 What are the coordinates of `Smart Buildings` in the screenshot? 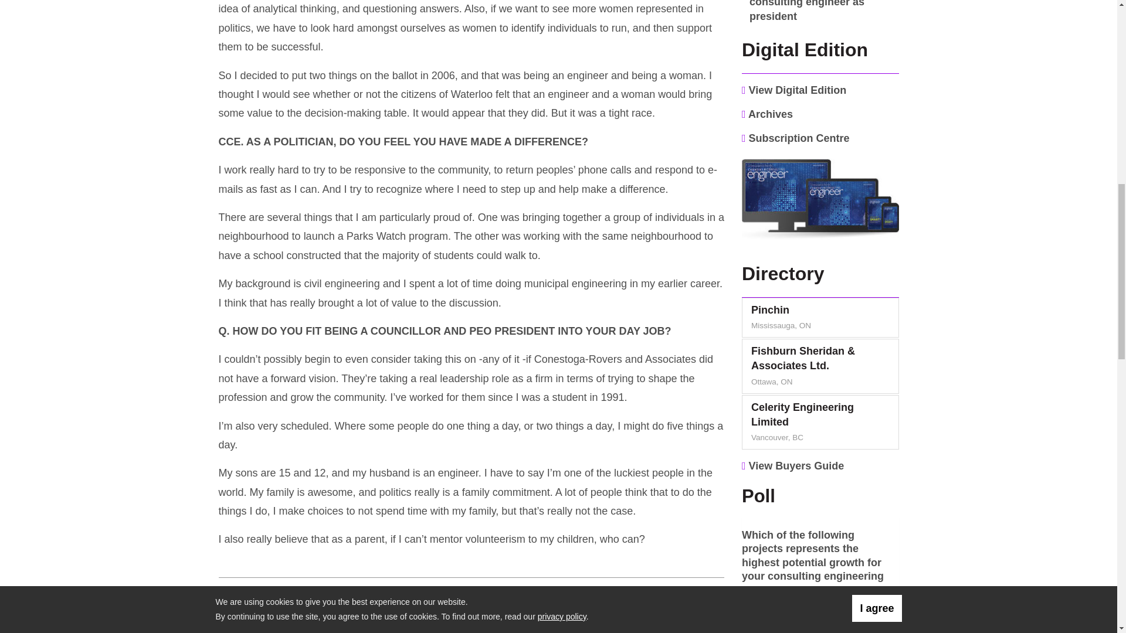 It's located at (746, 621).